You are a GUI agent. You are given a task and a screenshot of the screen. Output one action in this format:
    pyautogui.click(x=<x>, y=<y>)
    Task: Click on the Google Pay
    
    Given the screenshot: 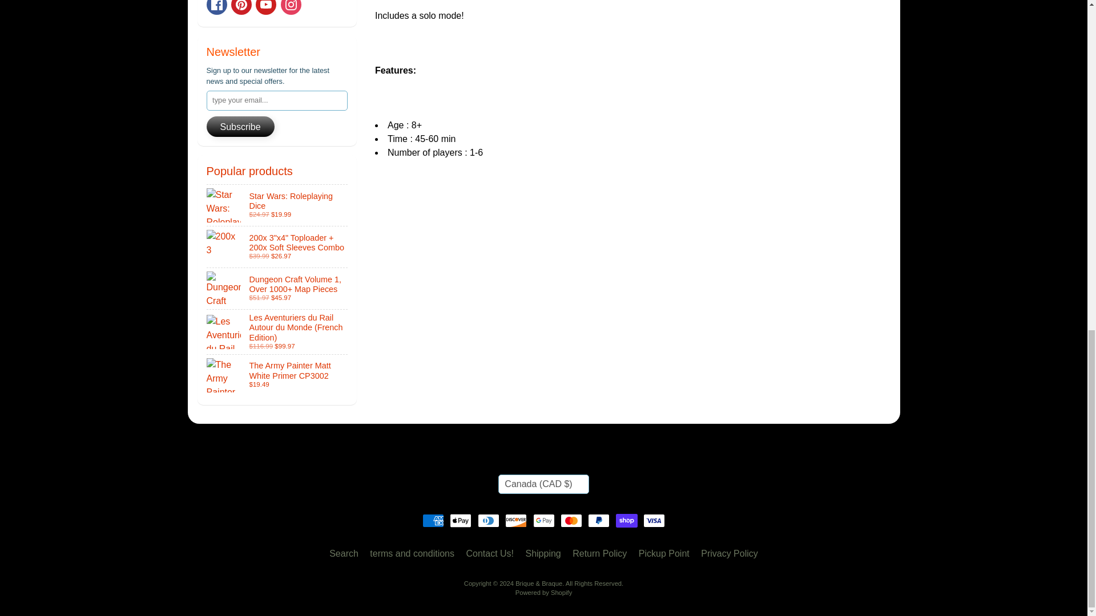 What is the action you would take?
    pyautogui.click(x=543, y=520)
    